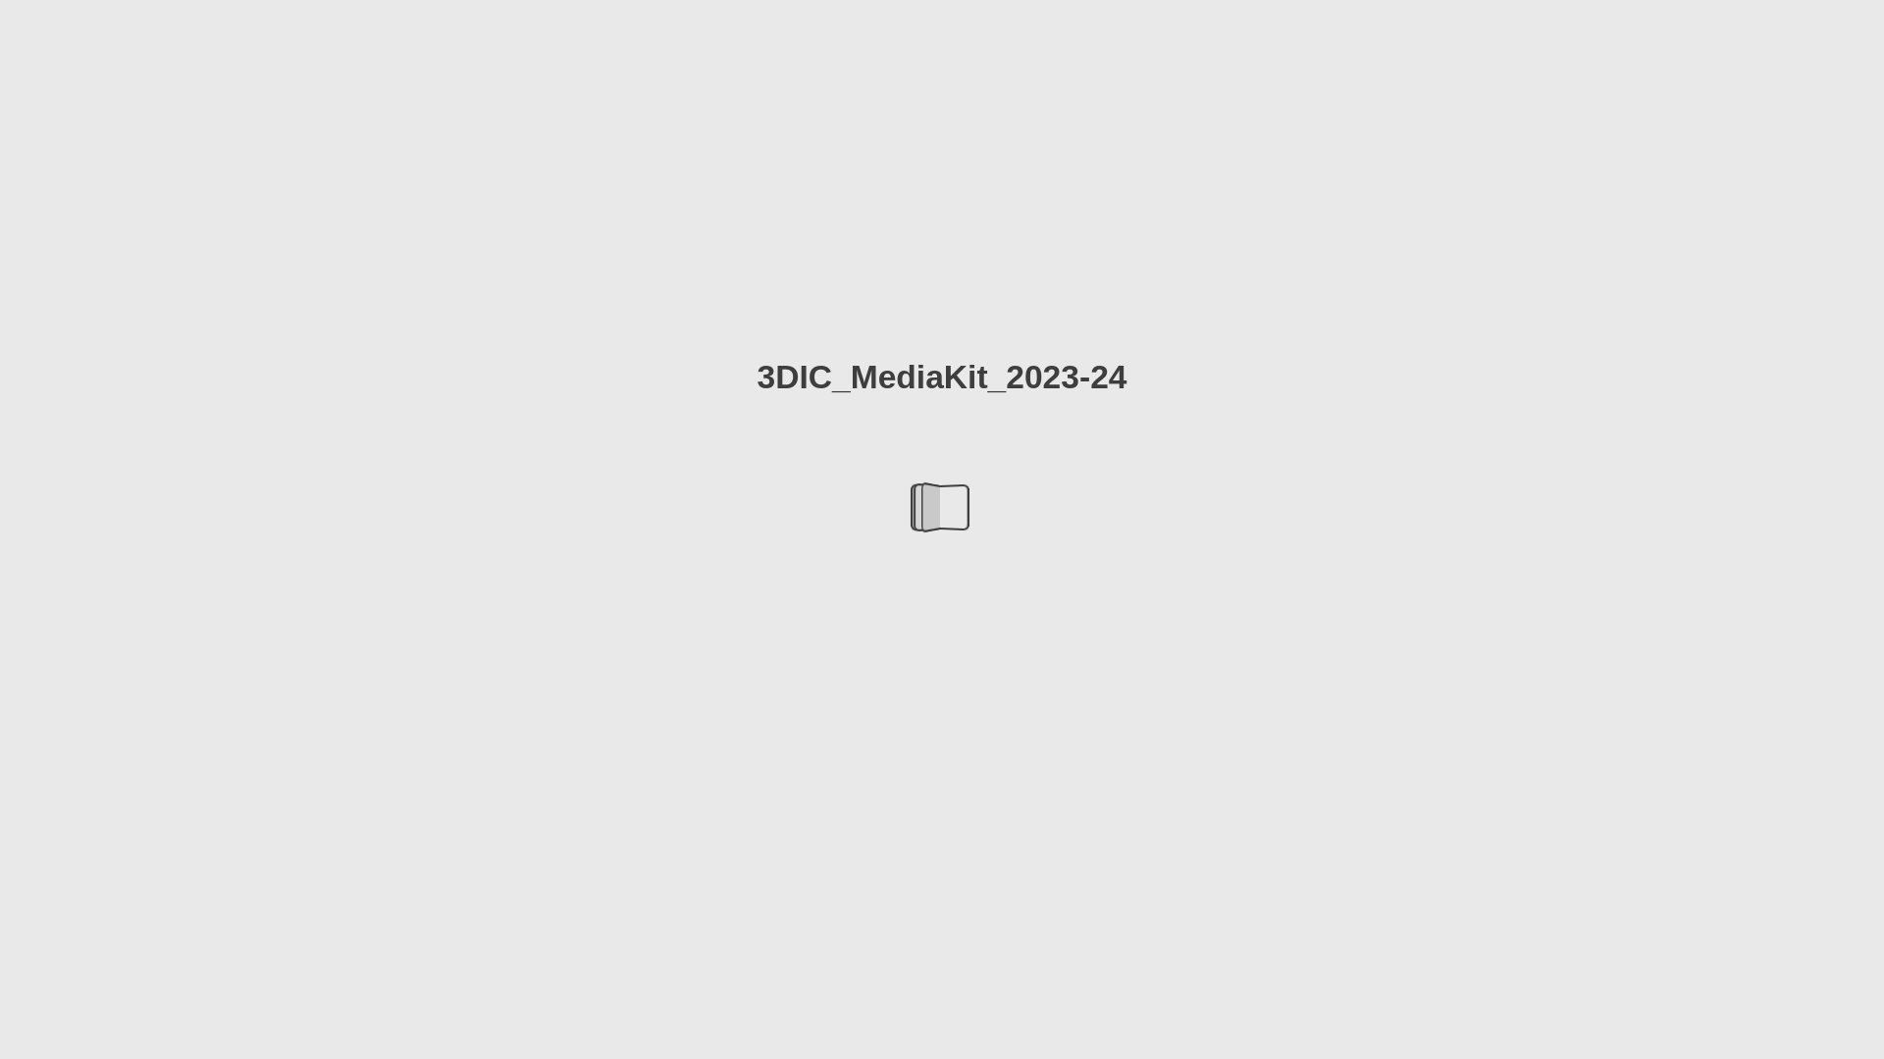 This screenshot has width=1884, height=1059. Describe the element at coordinates (840, 1037) in the screenshot. I see `Notes` at that location.